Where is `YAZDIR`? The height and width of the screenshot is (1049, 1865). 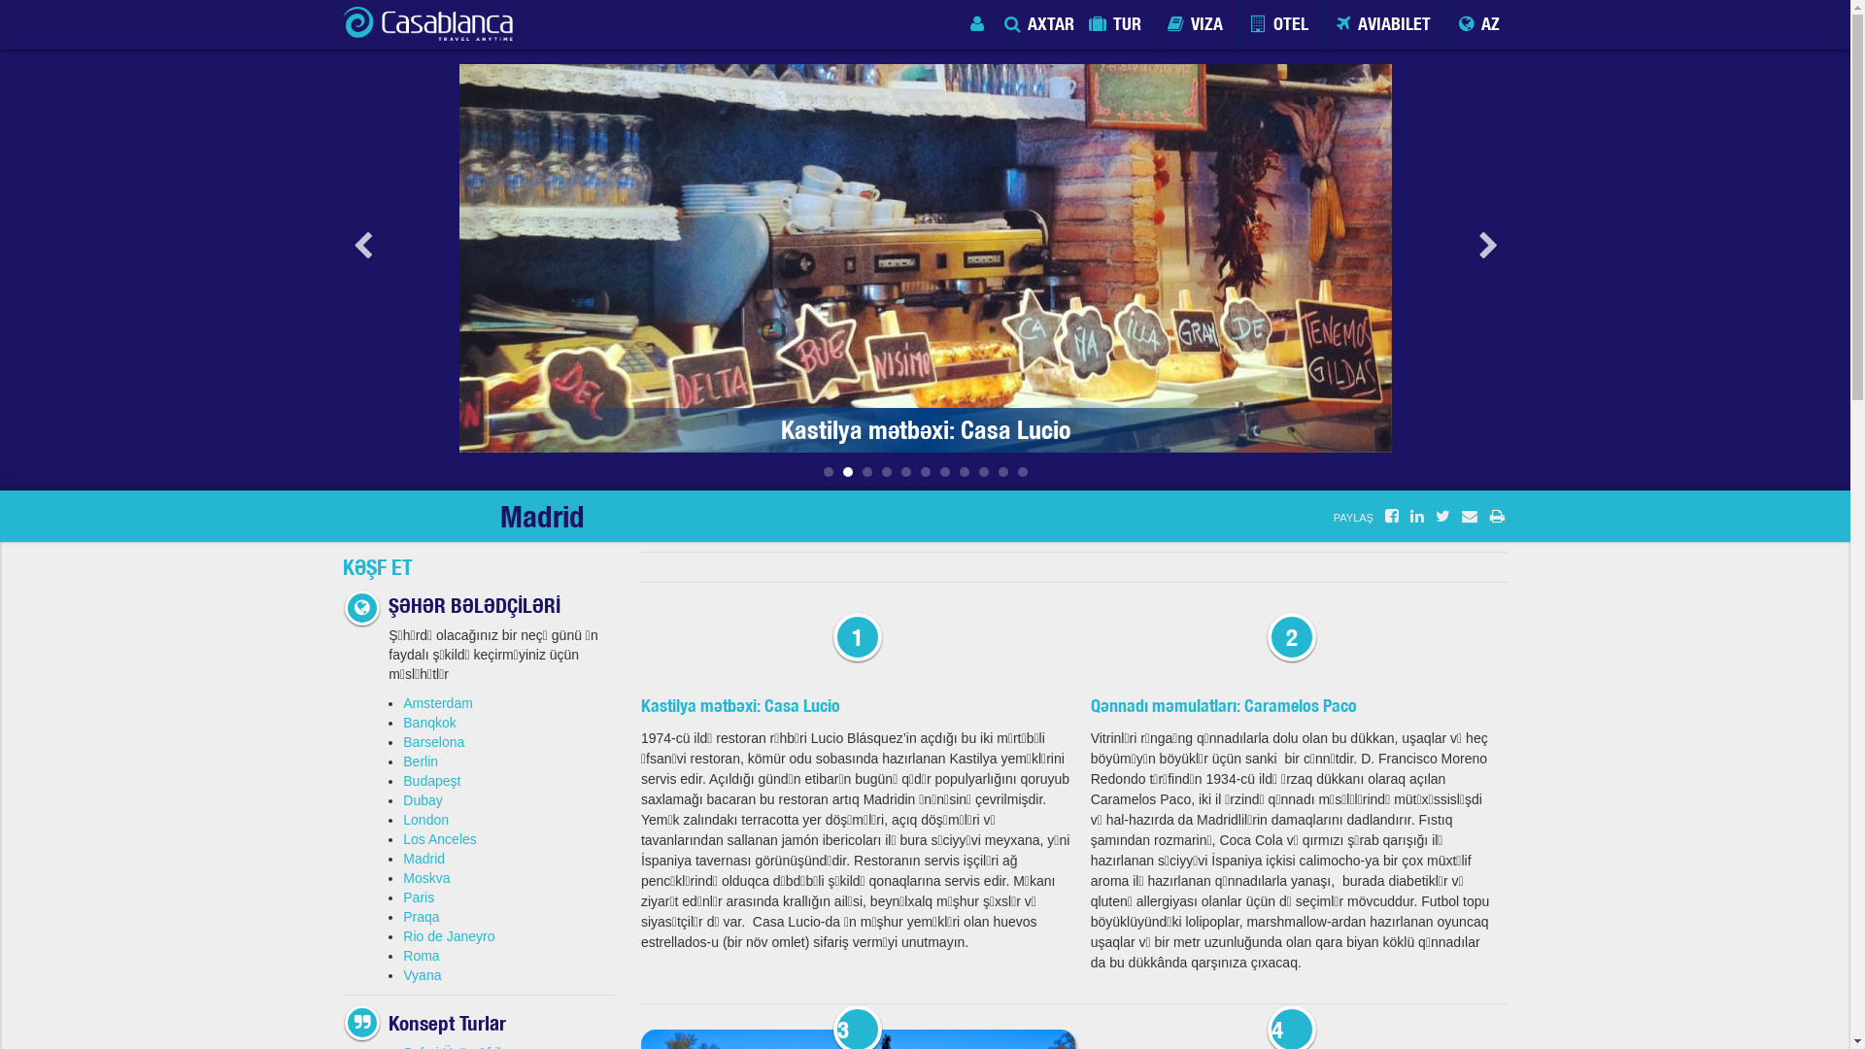 YAZDIR is located at coordinates (1498, 517).